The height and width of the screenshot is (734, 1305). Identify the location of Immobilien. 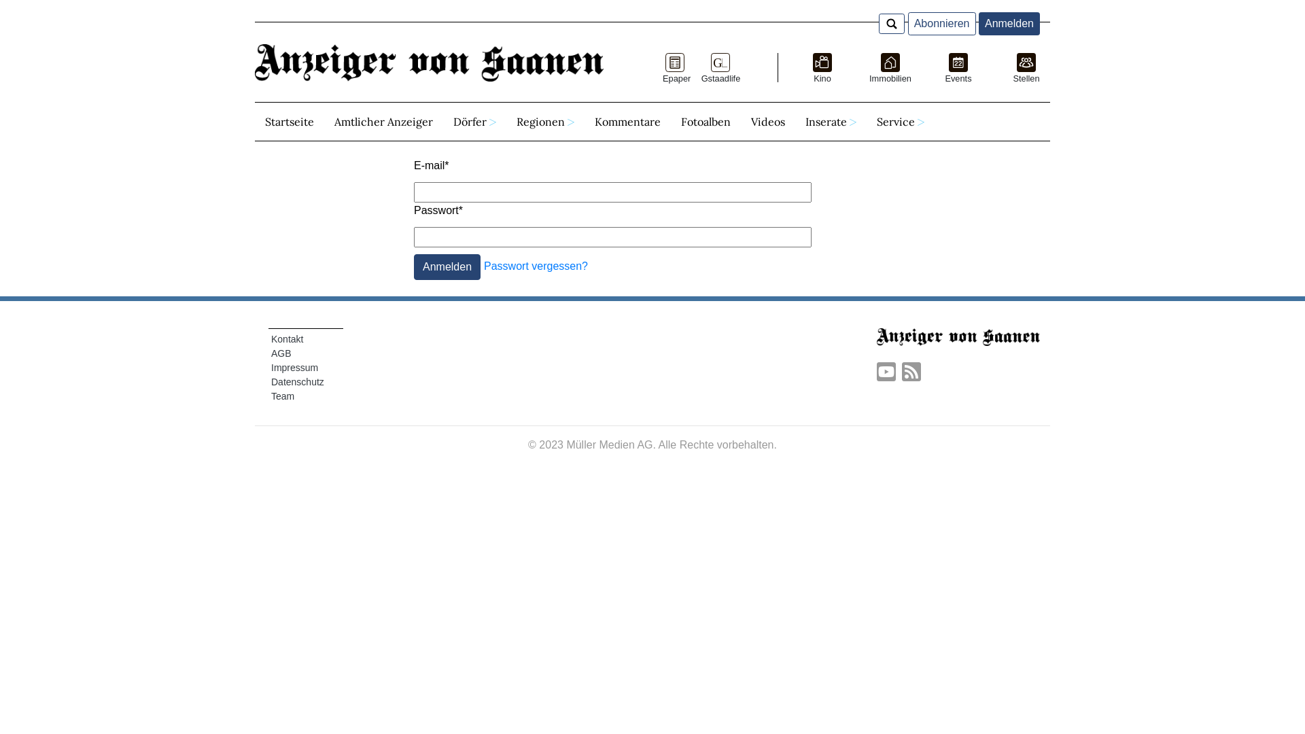
(890, 71).